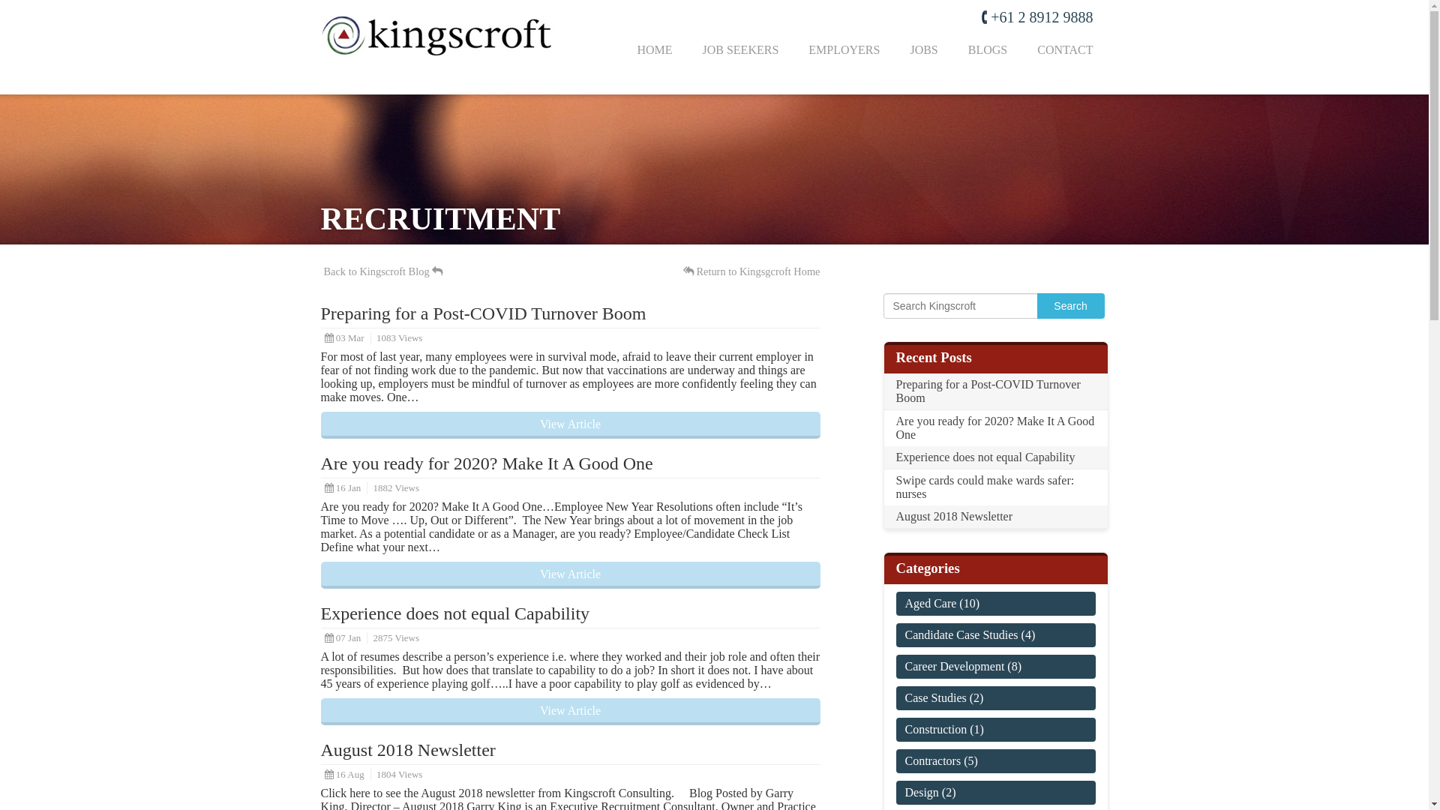 This screenshot has height=810, width=1440. I want to click on August 2018 Newsletter, so click(408, 750).